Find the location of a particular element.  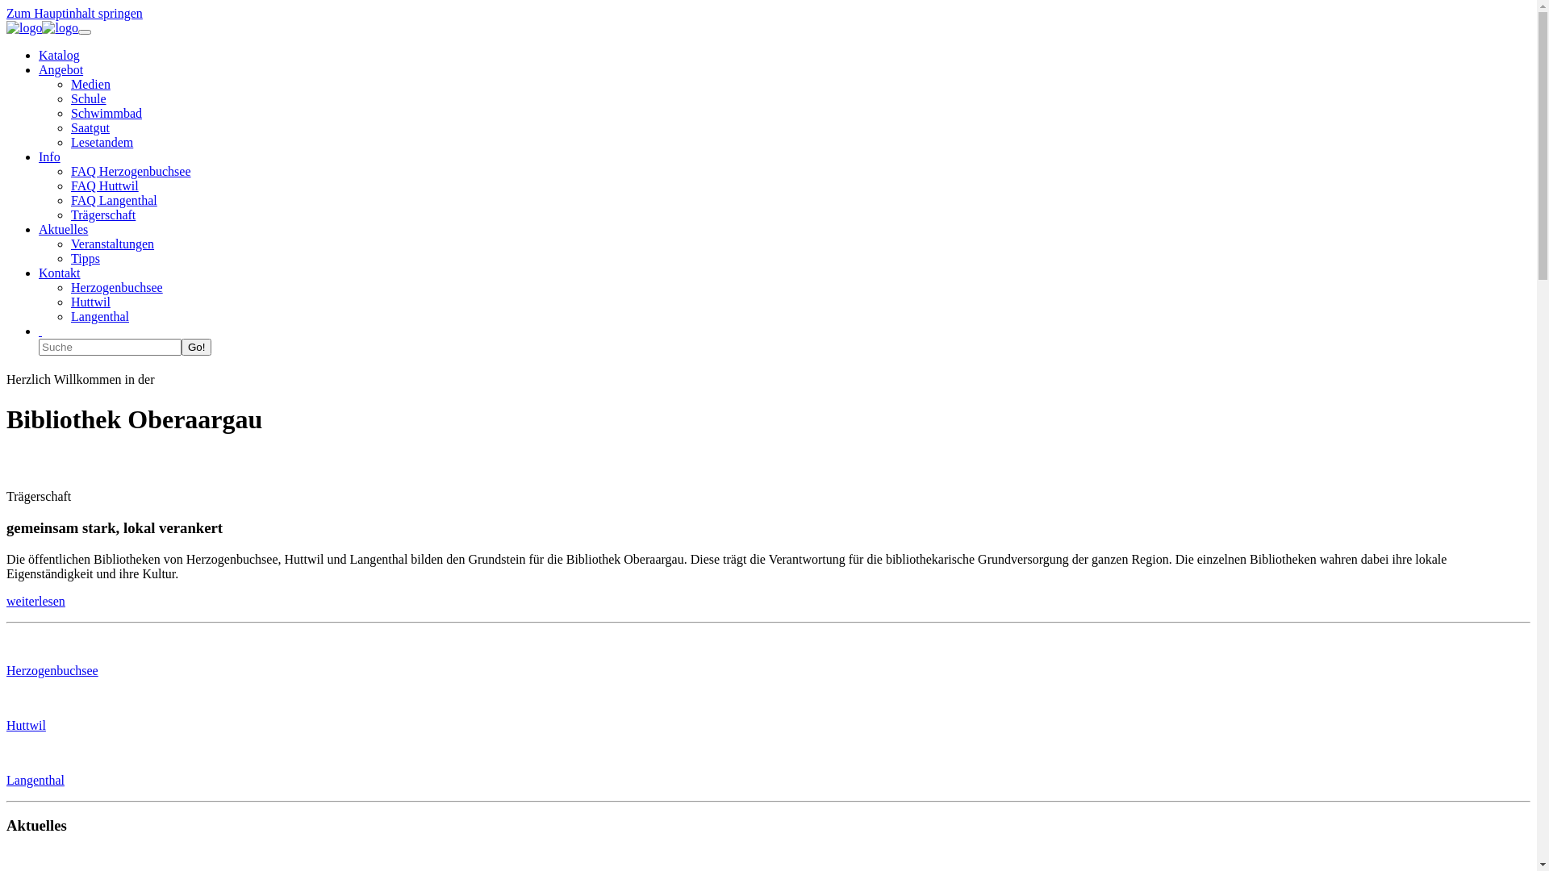

Huttwil is located at coordinates (26, 726).